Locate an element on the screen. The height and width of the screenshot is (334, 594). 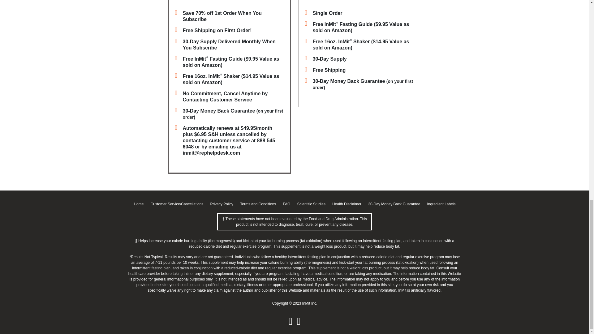
Terms and Conditions is located at coordinates (258, 204).